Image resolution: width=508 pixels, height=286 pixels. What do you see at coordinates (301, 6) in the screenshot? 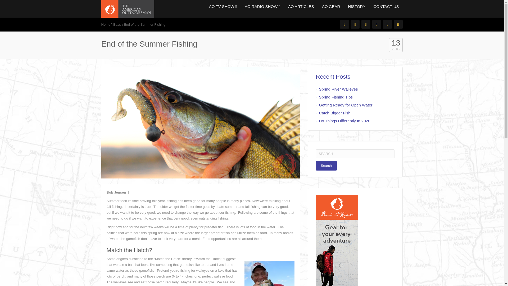
I see `AO ARTICLES` at bounding box center [301, 6].